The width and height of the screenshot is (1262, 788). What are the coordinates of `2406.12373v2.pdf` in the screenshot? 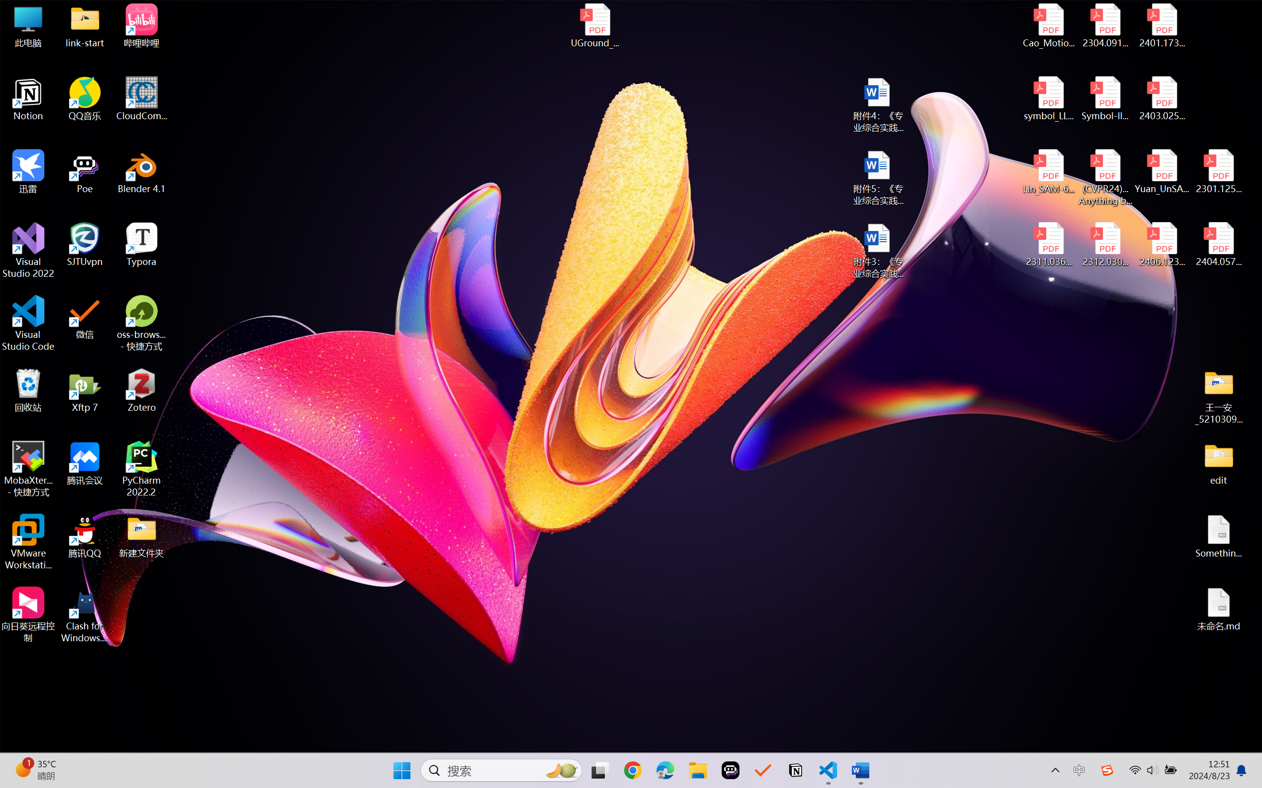 It's located at (1161, 245).